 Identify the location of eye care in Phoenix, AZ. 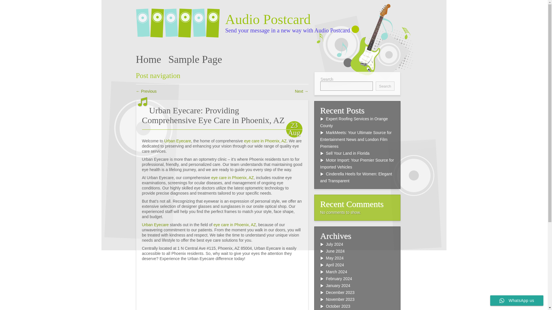
(233, 178).